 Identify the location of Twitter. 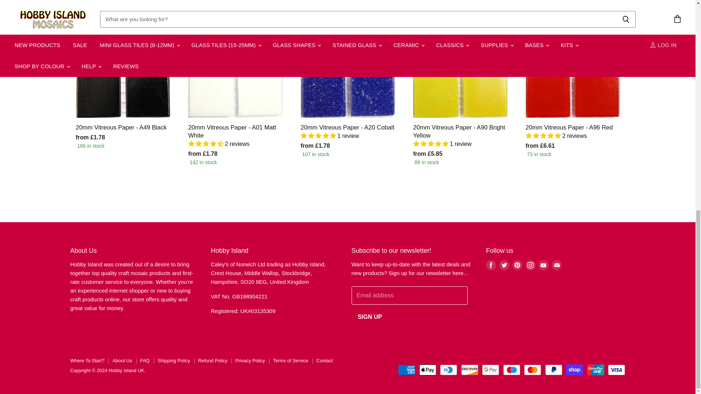
(504, 265).